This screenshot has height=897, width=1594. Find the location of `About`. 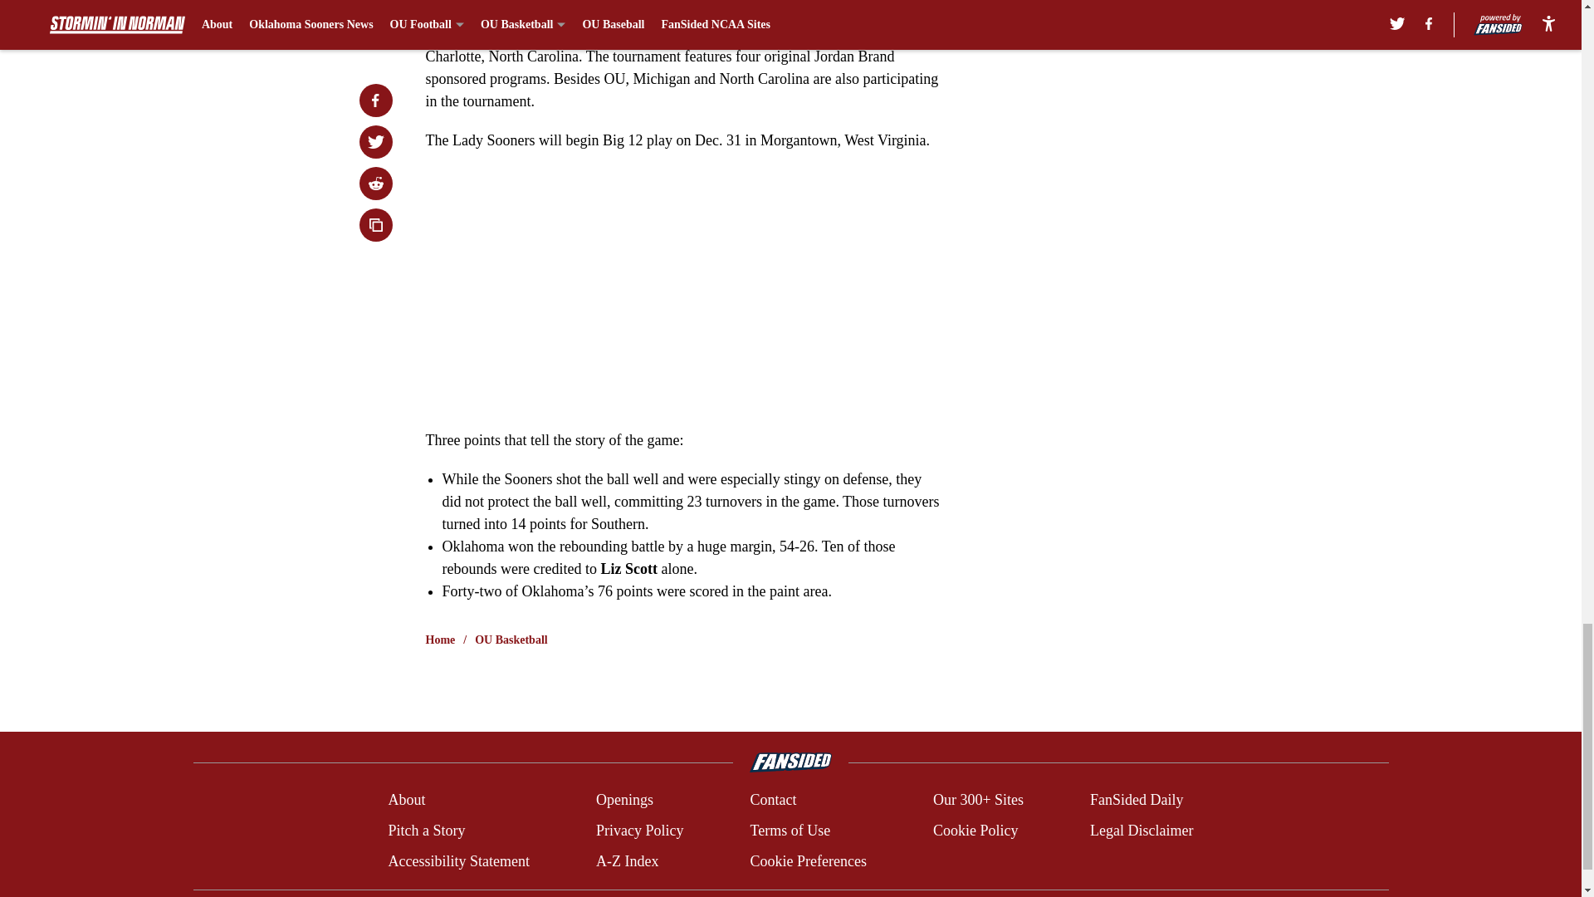

About is located at coordinates (406, 801).